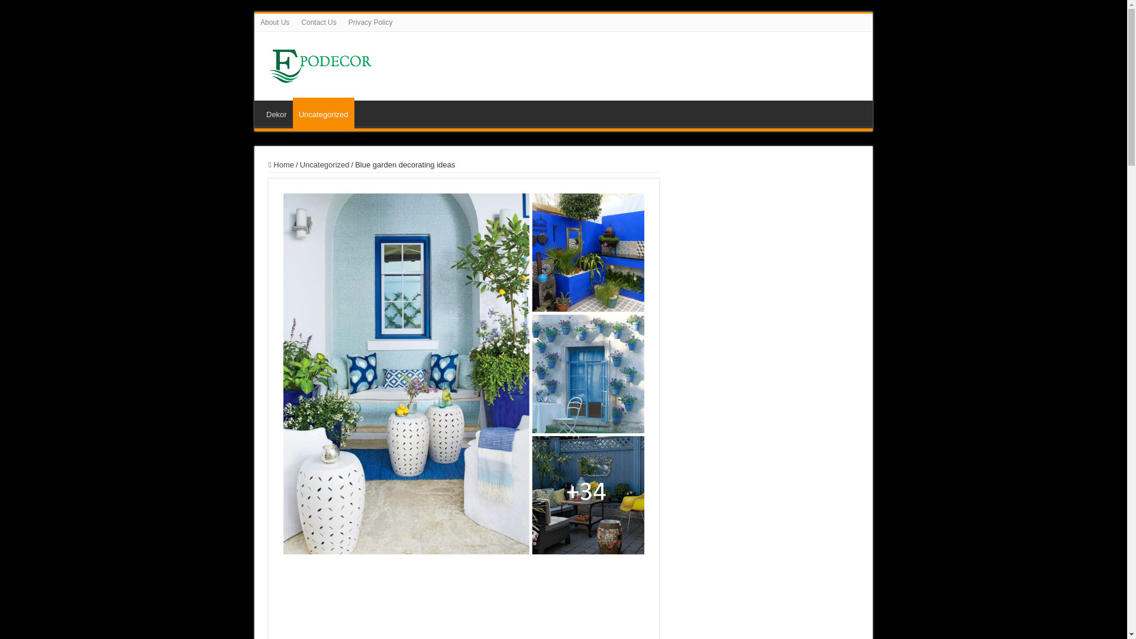  I want to click on Privacy Policy, so click(370, 22).